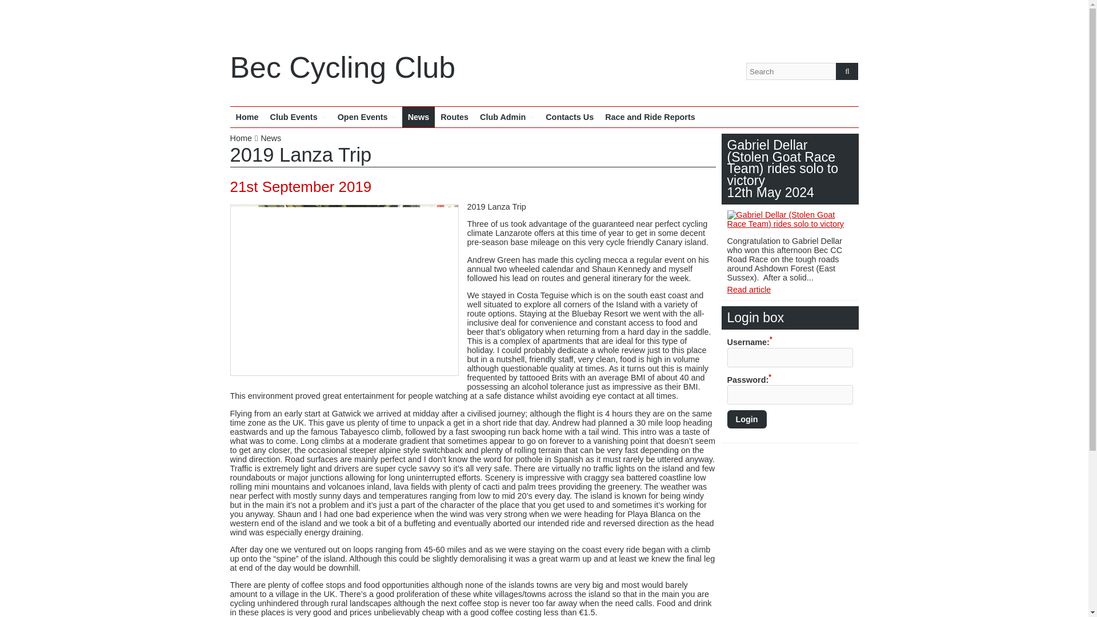 The image size is (1097, 617). What do you see at coordinates (748, 289) in the screenshot?
I see `Read article` at bounding box center [748, 289].